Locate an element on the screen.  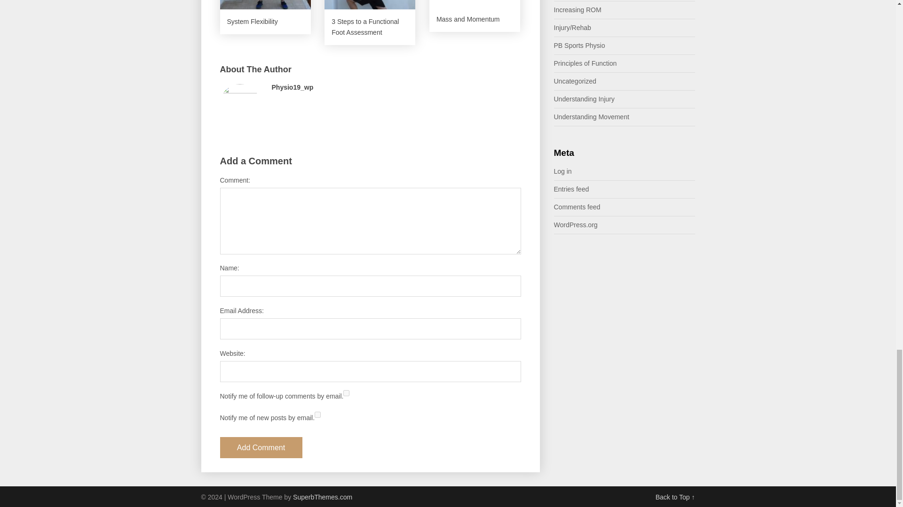
subscribe is located at coordinates (317, 414).